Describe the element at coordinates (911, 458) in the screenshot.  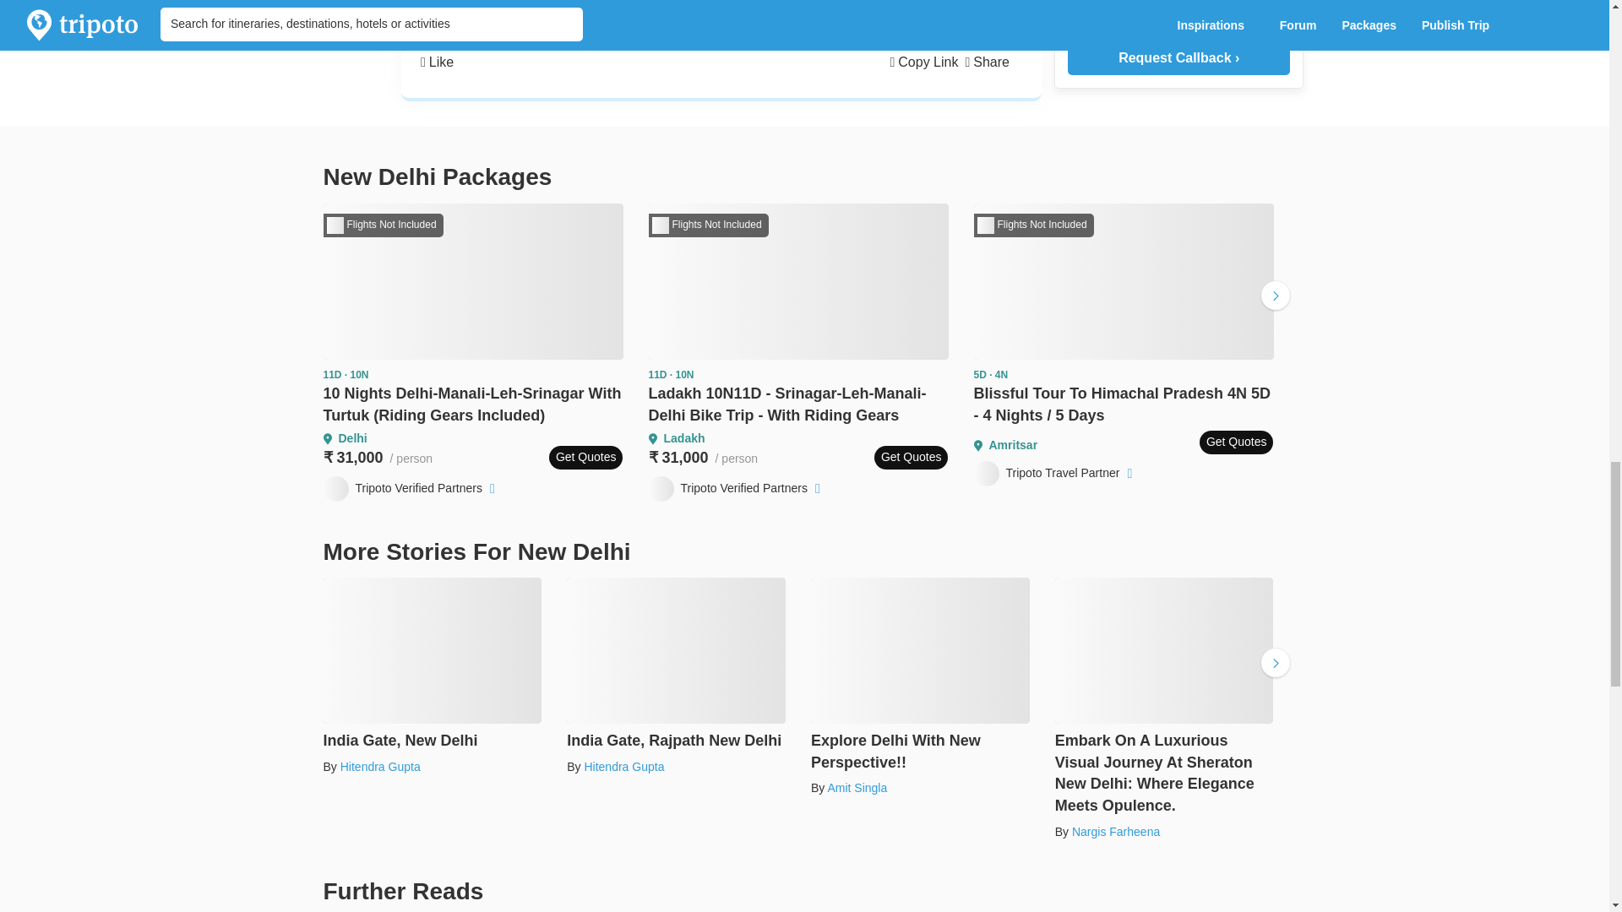
I see `Get Quotes` at that location.